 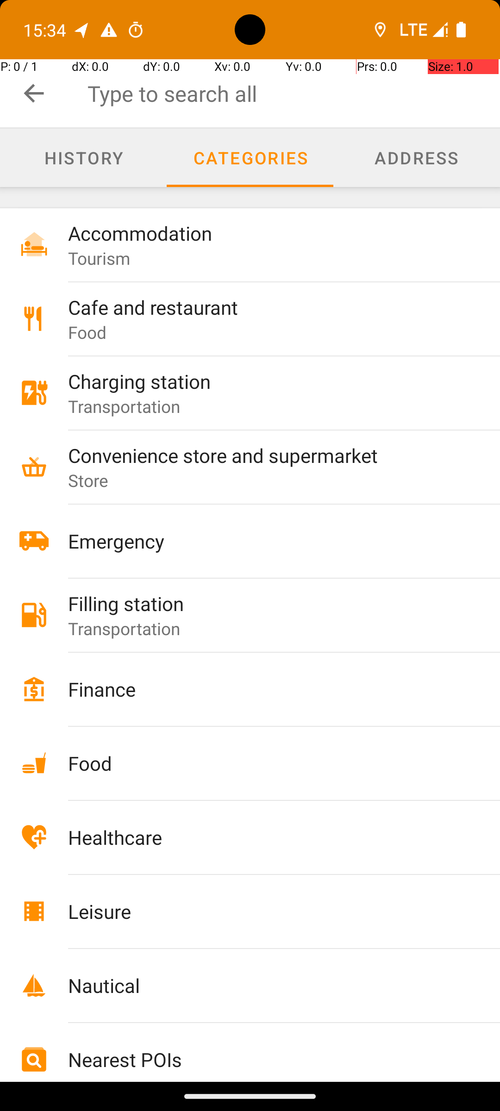 What do you see at coordinates (265, 1059) in the screenshot?
I see `Nearest POIs` at bounding box center [265, 1059].